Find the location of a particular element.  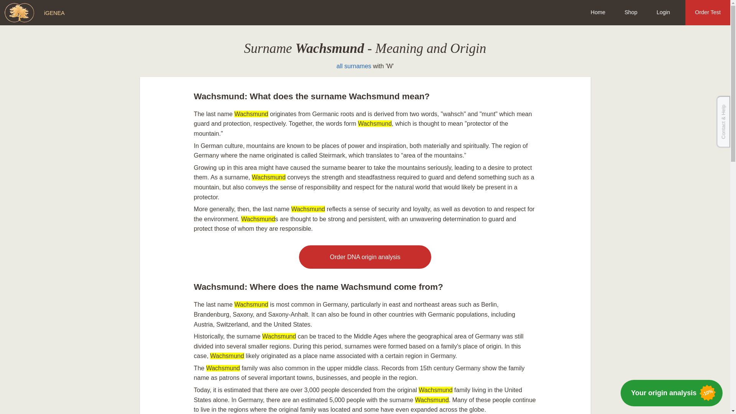

Home is located at coordinates (598, 12).